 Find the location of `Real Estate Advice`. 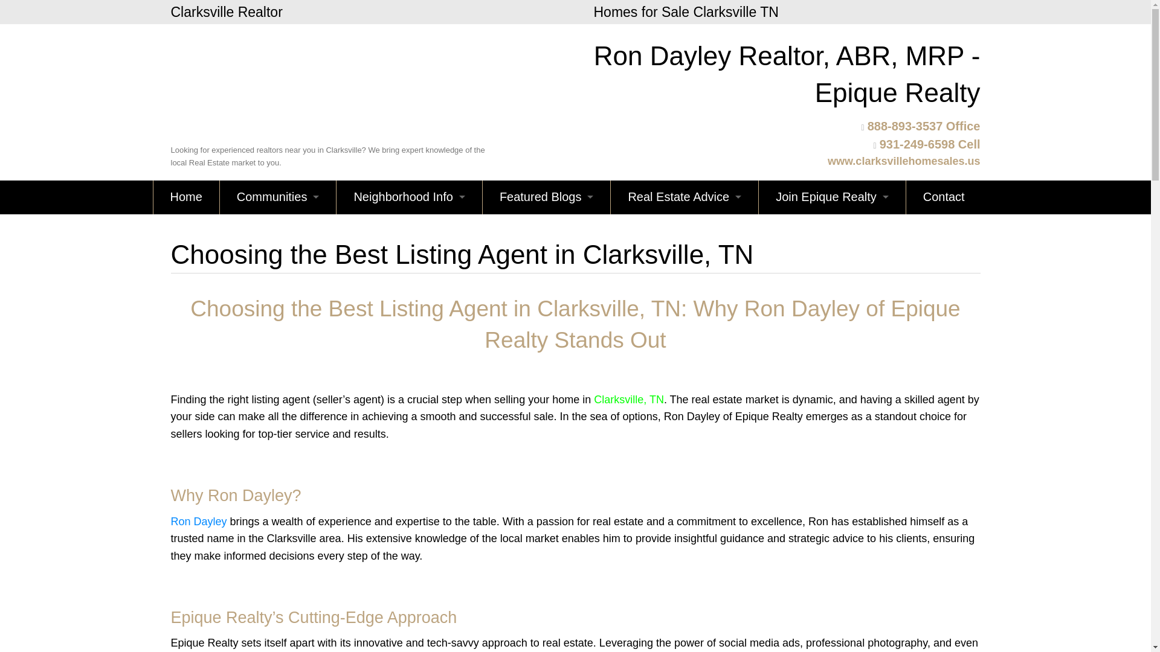

Real Estate Advice is located at coordinates (685, 197).